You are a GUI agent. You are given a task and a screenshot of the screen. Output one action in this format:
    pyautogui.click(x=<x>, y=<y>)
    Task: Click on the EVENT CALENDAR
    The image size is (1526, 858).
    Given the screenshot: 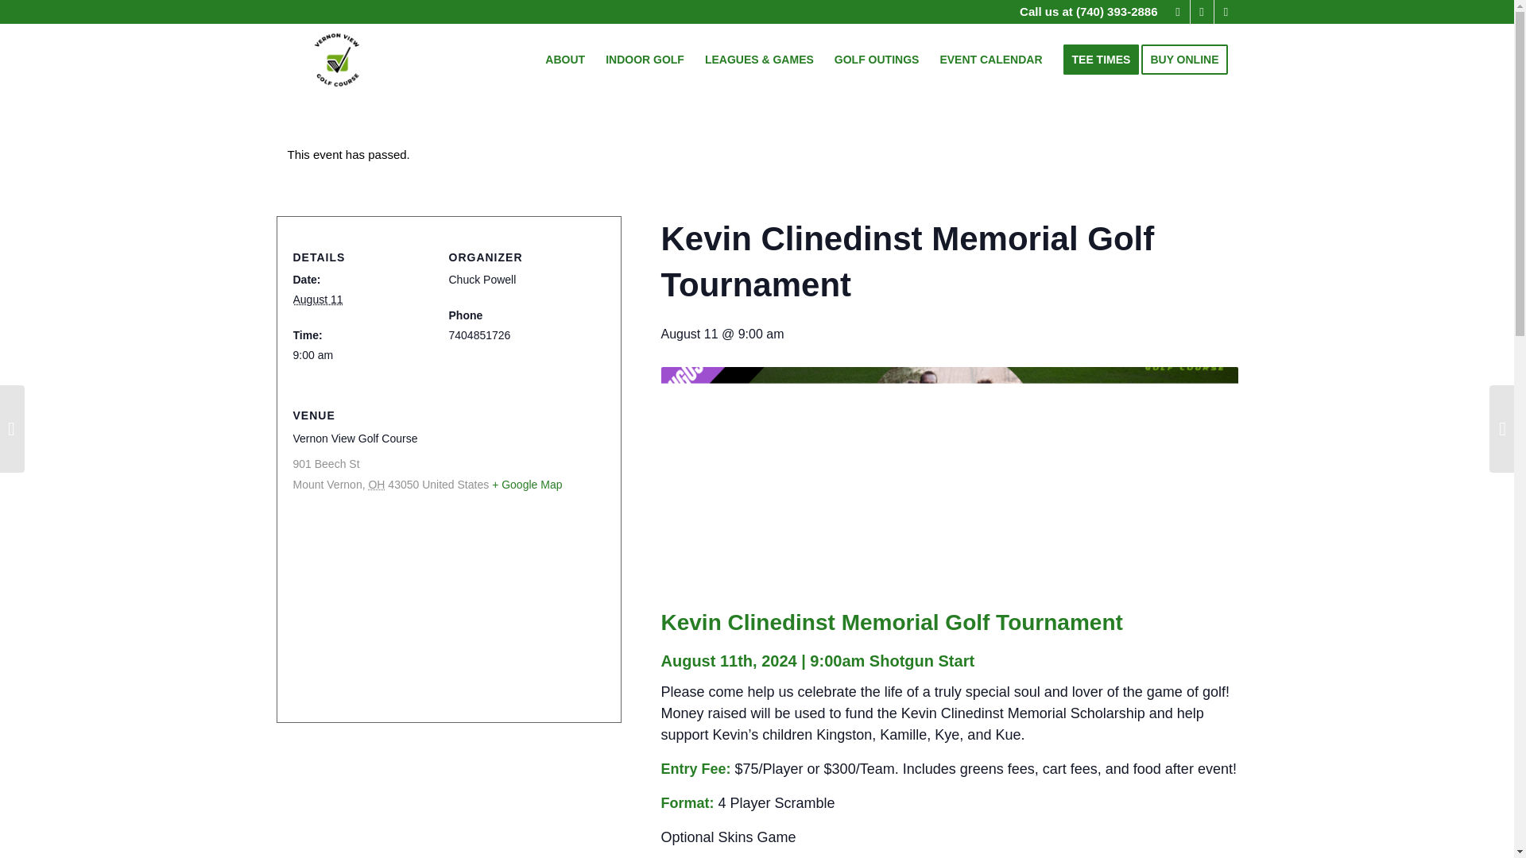 What is the action you would take?
    pyautogui.click(x=990, y=59)
    